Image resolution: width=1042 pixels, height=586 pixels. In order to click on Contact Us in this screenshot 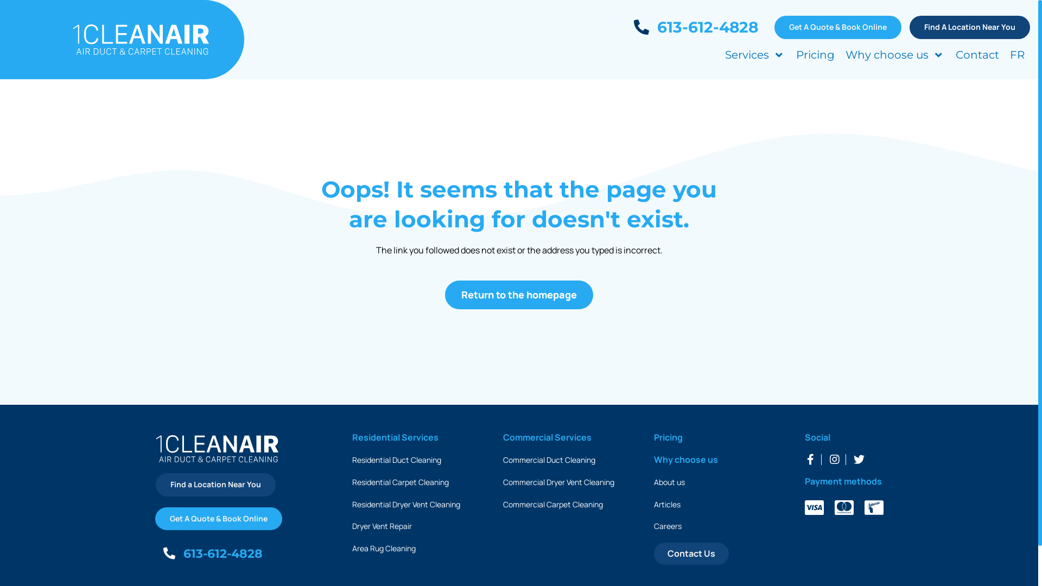, I will do `click(691, 553)`.